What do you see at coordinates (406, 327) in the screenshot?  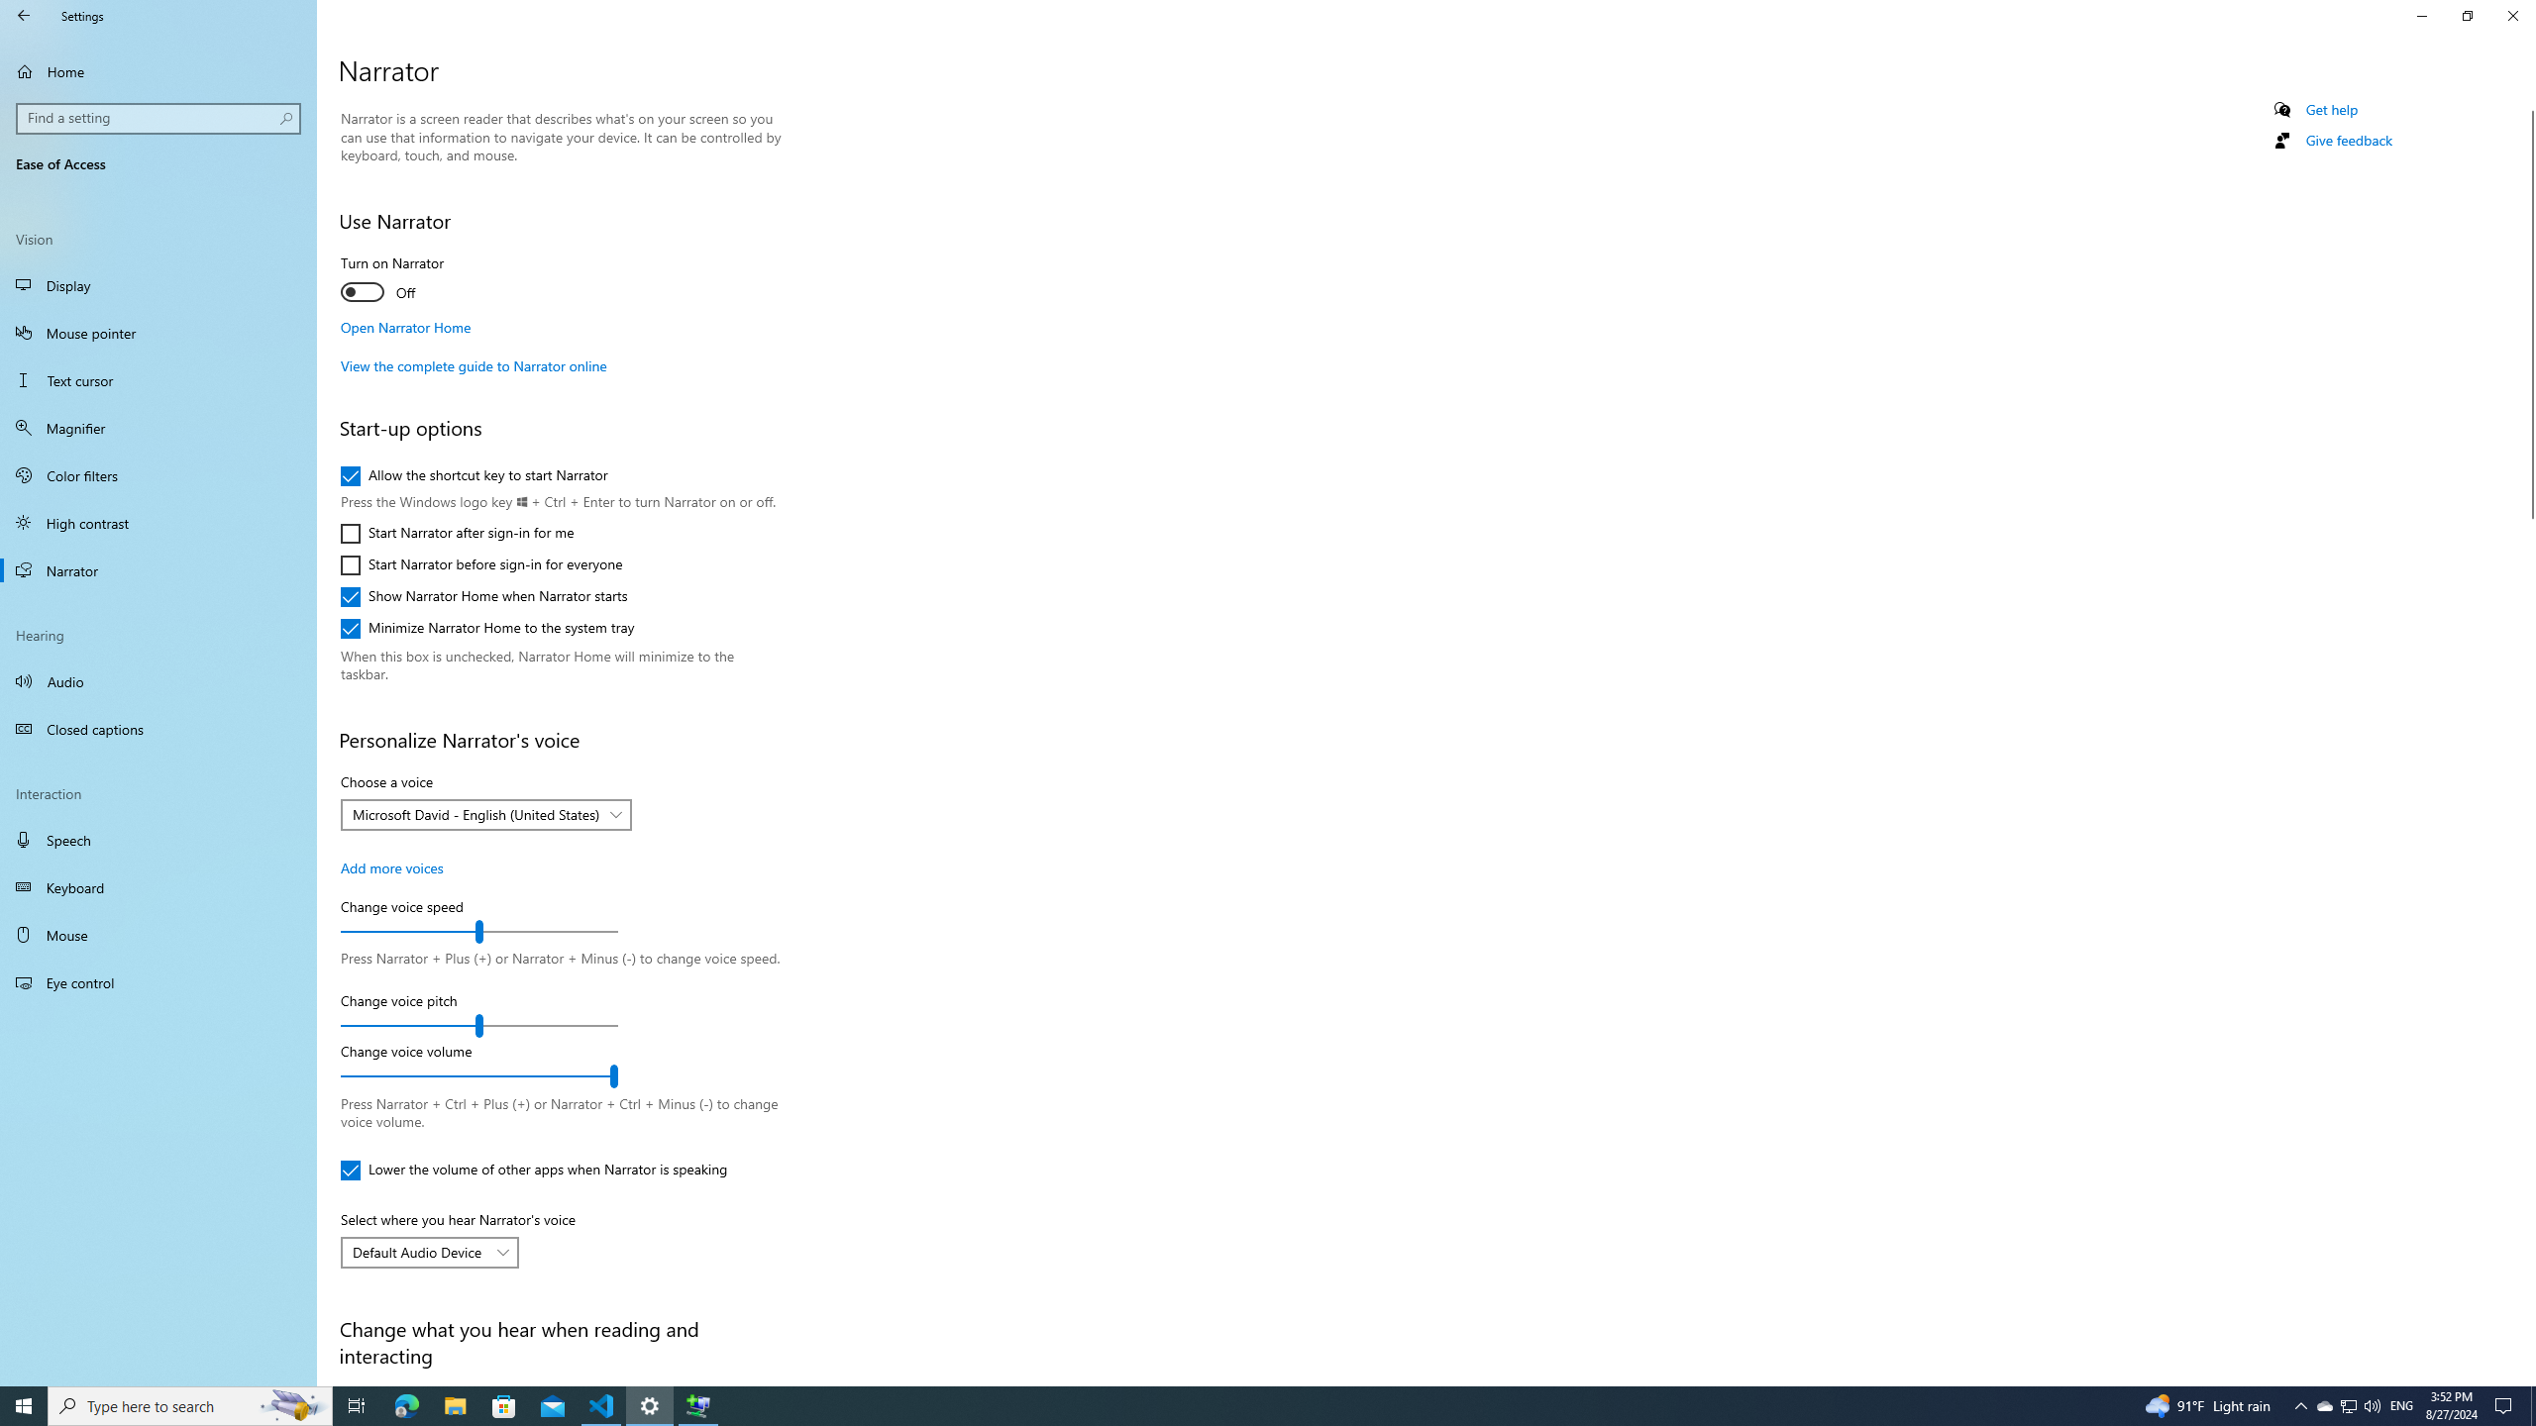 I see `Open Narrator Home` at bounding box center [406, 327].